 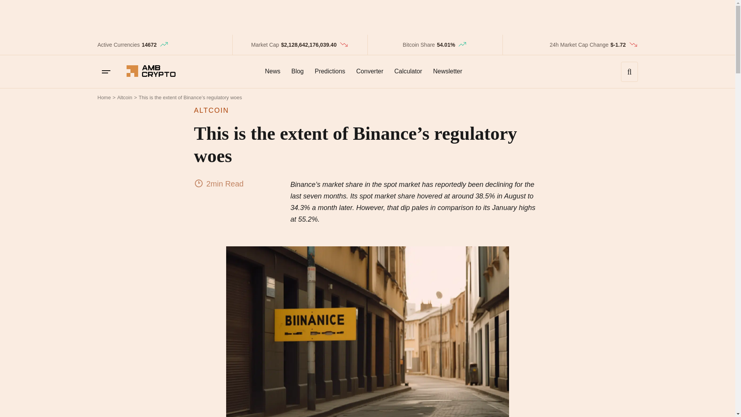 What do you see at coordinates (297, 71) in the screenshot?
I see `Blog` at bounding box center [297, 71].